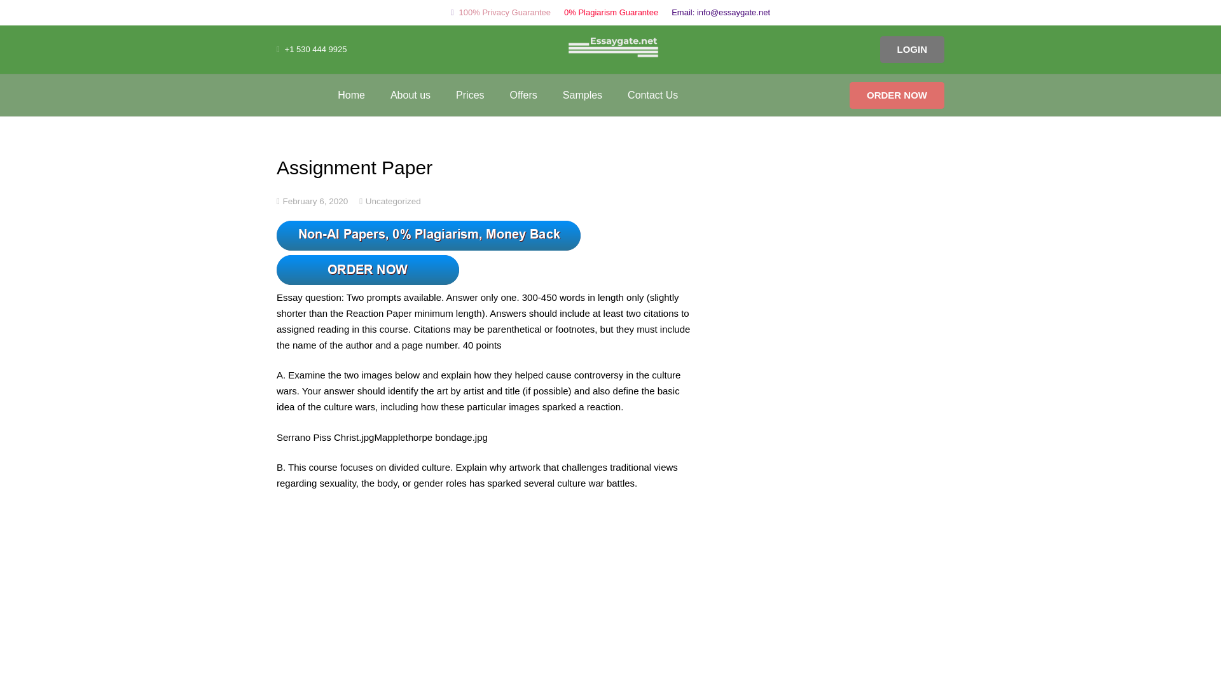  Describe the element at coordinates (897, 94) in the screenshot. I see `ORDER NOW` at that location.